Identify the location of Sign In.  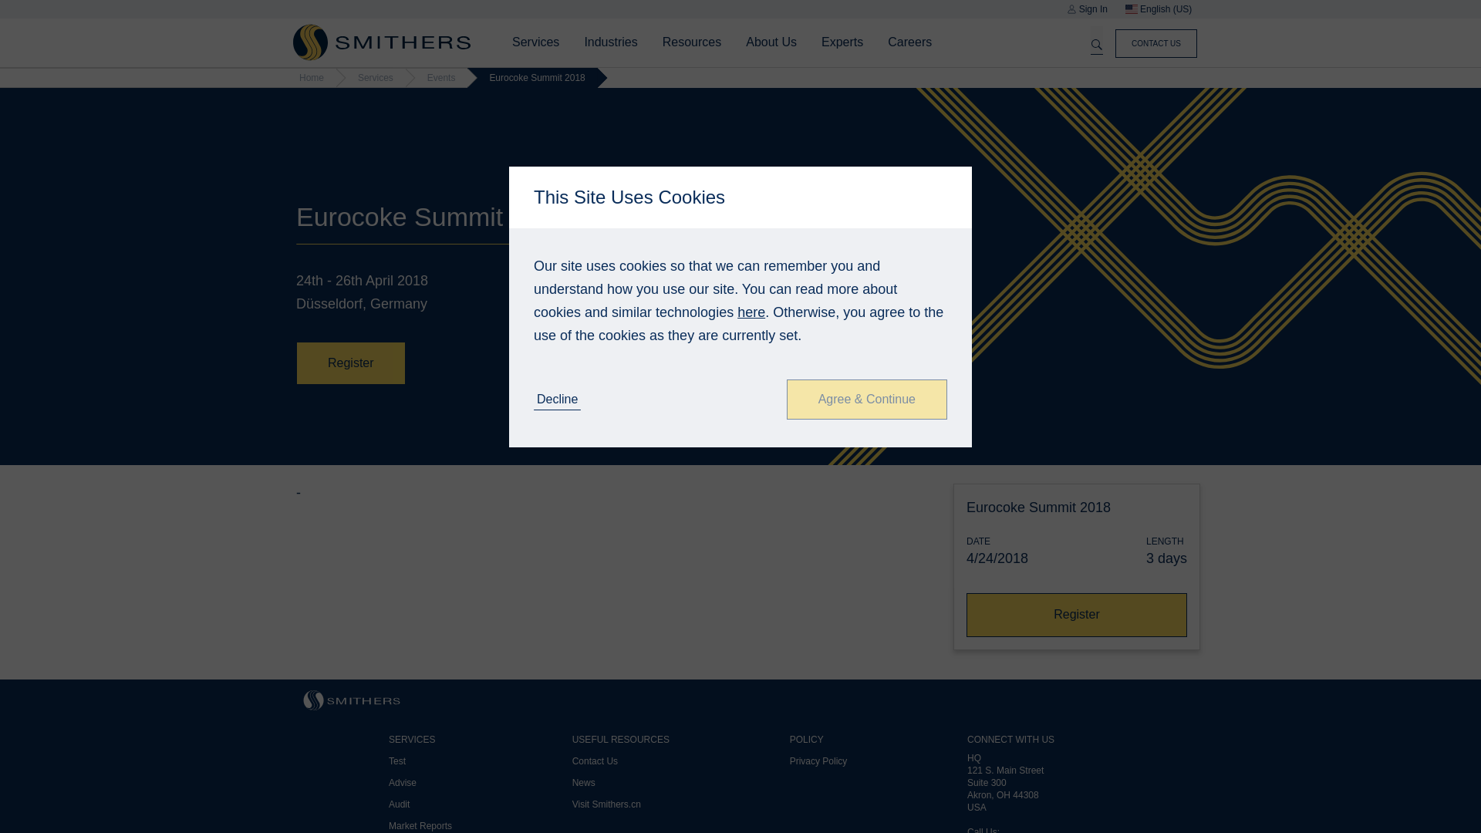
(1087, 9).